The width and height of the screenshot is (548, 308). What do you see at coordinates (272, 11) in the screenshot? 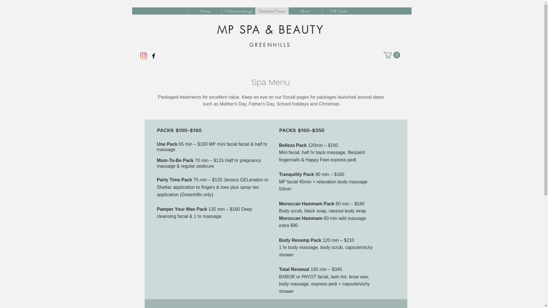
I see `Treatment Prices` at bounding box center [272, 11].